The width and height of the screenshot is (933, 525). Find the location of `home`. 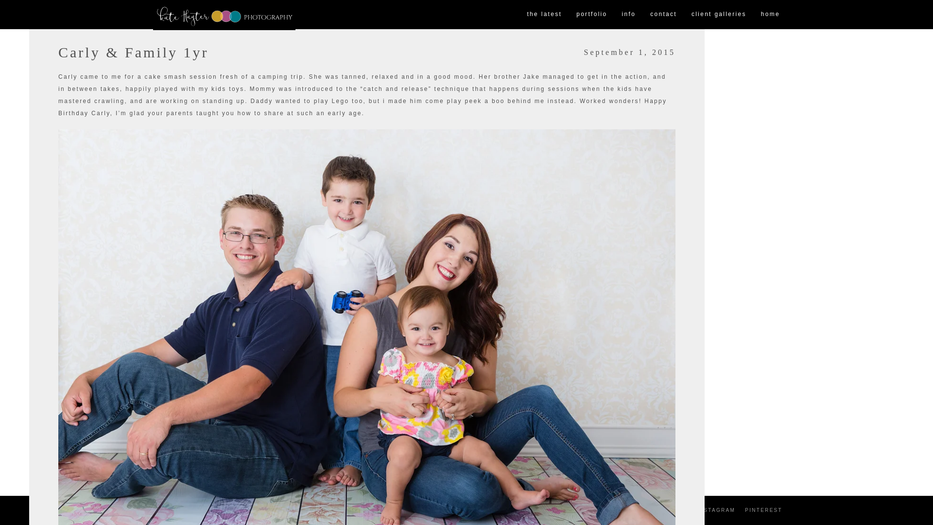

home is located at coordinates (771, 15).